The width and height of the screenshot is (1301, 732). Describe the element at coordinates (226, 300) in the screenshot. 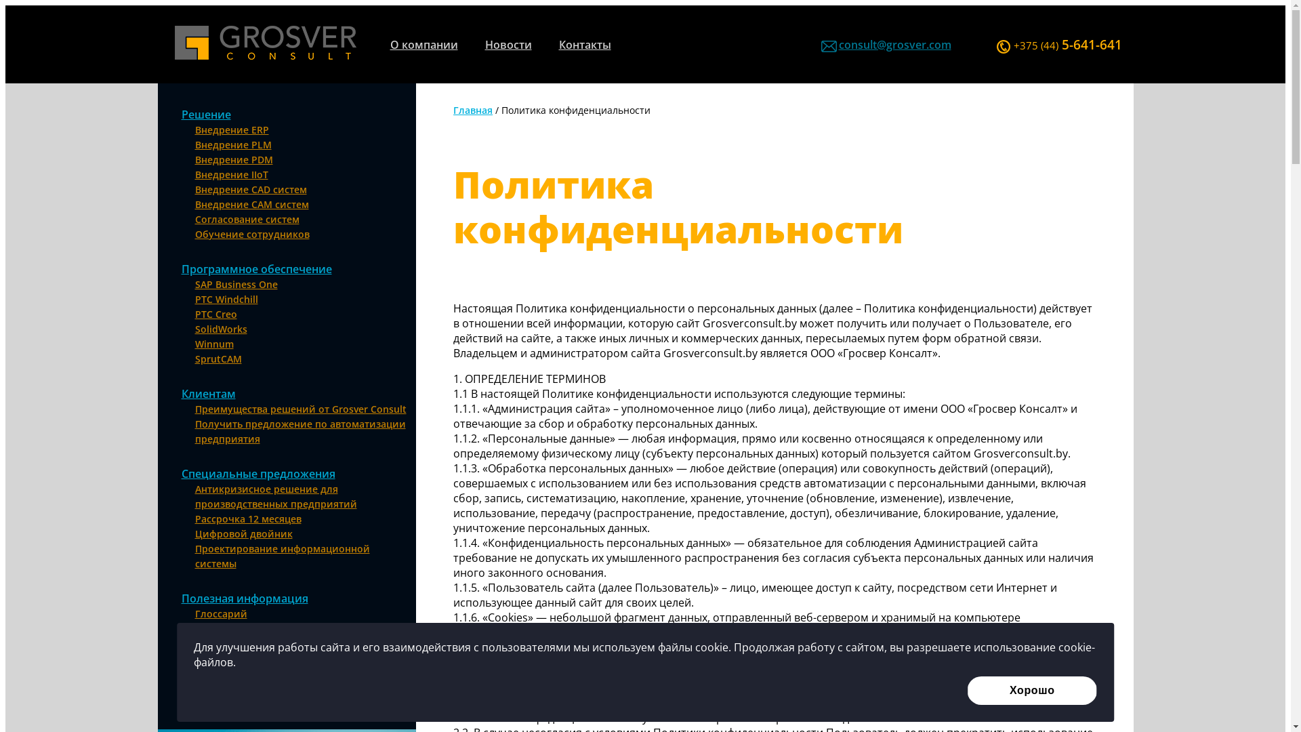

I see `PTC Windchill` at that location.